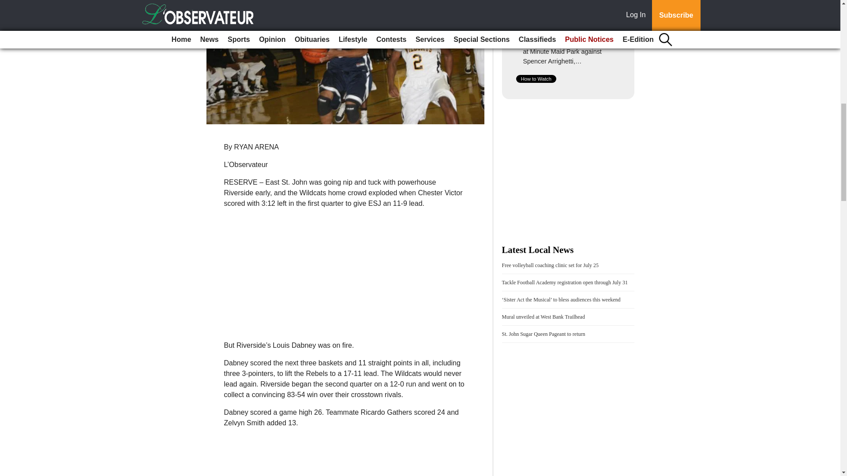  Describe the element at coordinates (536, 78) in the screenshot. I see `How to Watch` at that location.